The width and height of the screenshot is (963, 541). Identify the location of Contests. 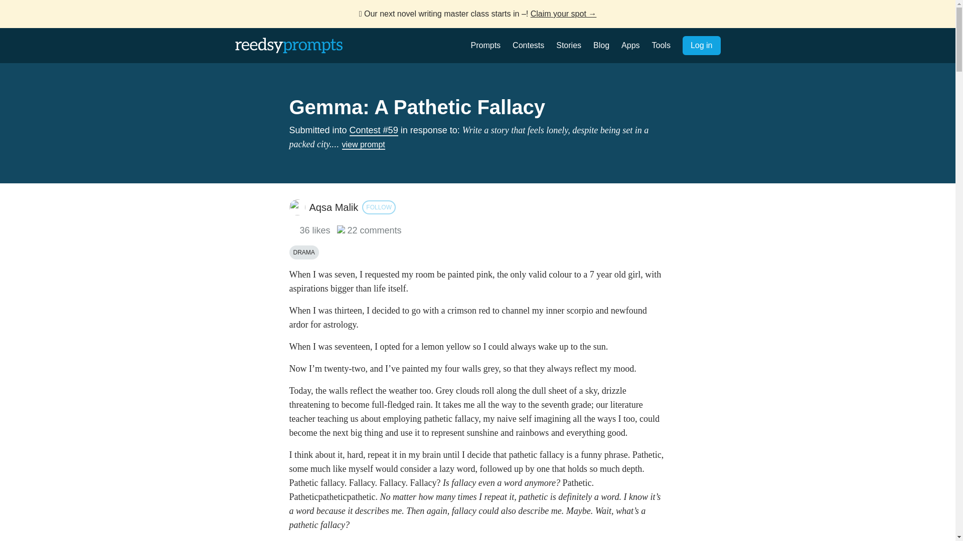
(528, 45).